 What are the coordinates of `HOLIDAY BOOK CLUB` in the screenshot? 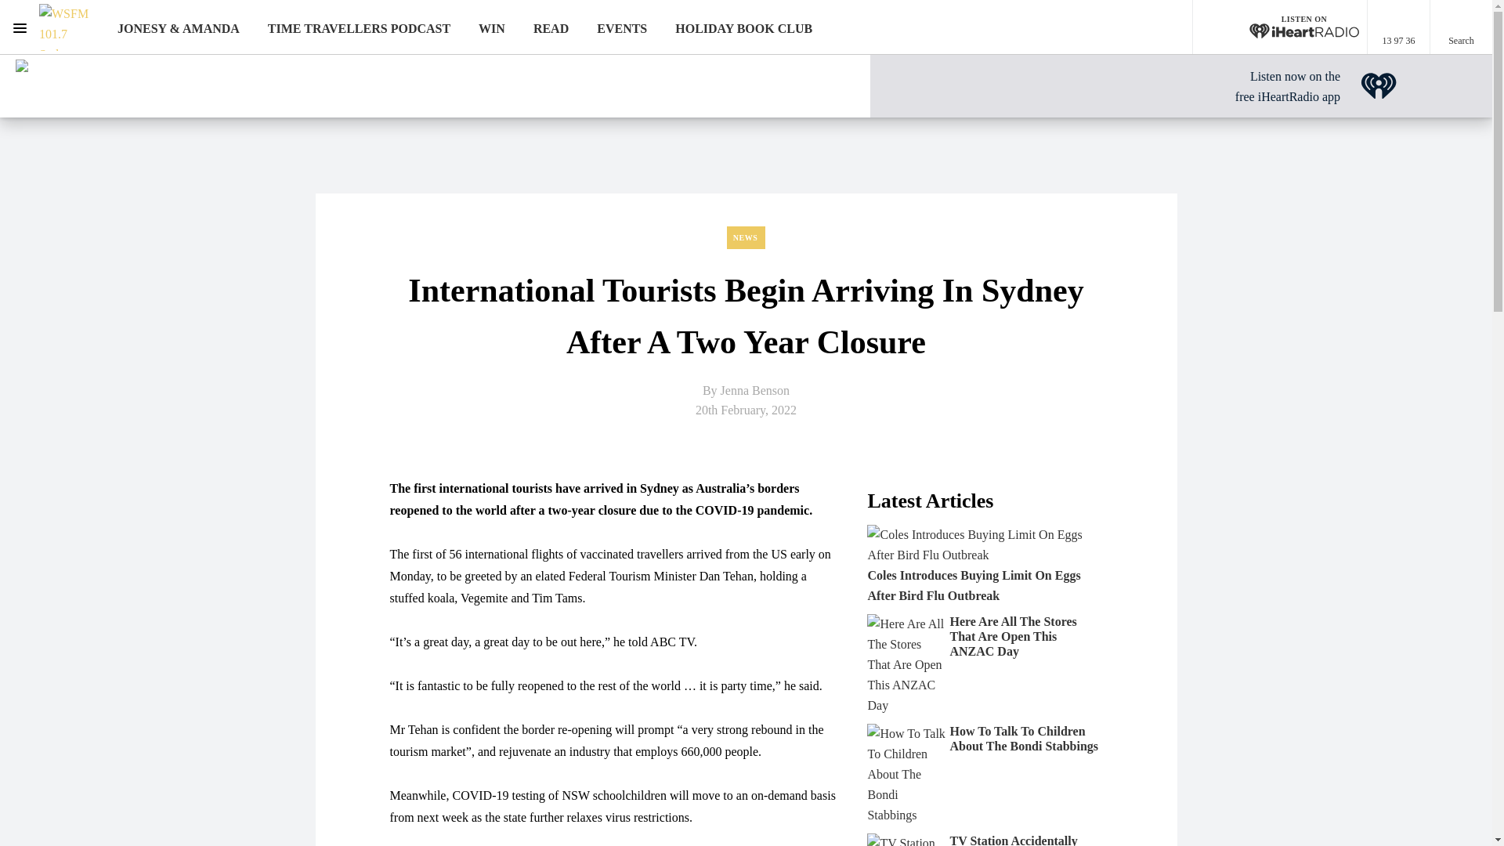 It's located at (1287, 86).